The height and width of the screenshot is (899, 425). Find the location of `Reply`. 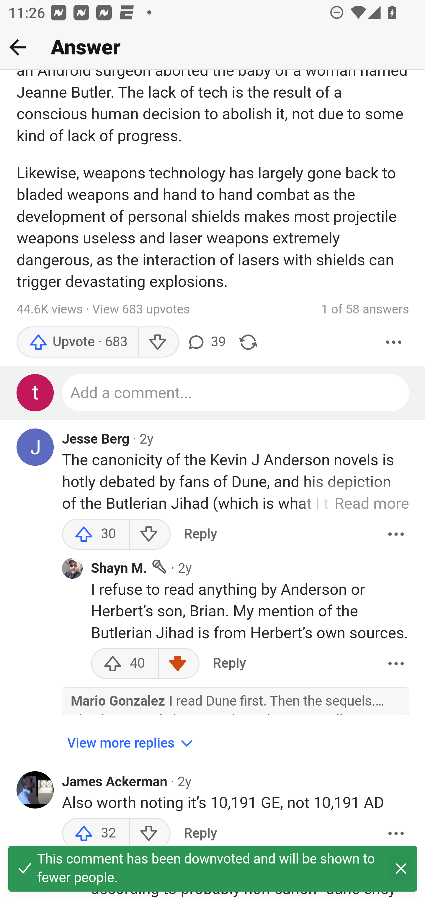

Reply is located at coordinates (229, 664).